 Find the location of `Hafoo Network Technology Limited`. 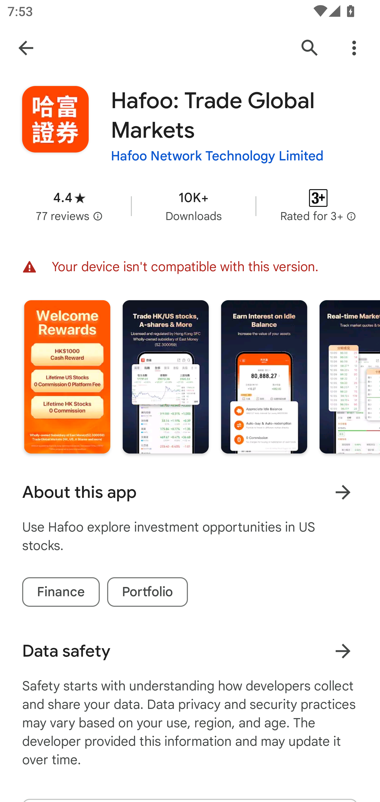

Hafoo Network Technology Limited is located at coordinates (217, 156).